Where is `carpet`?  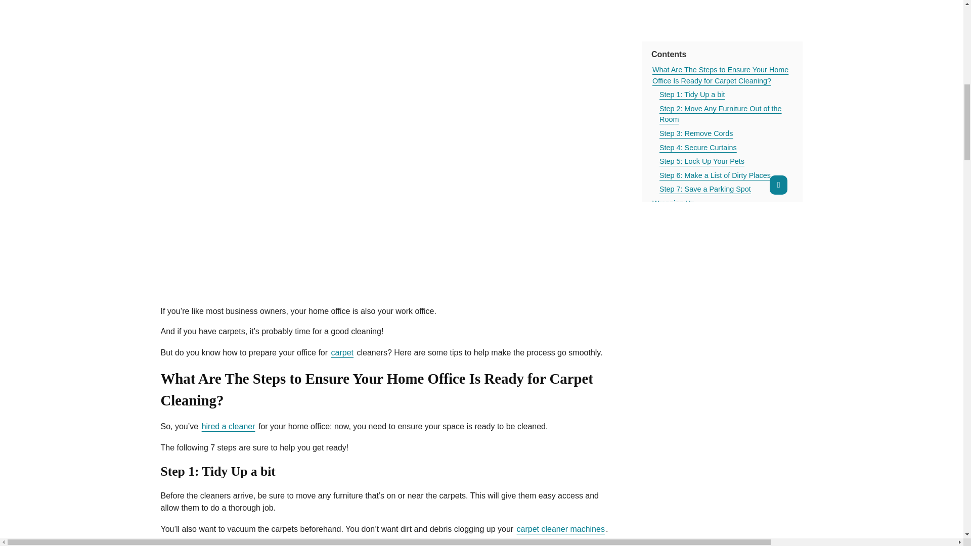 carpet is located at coordinates (342, 352).